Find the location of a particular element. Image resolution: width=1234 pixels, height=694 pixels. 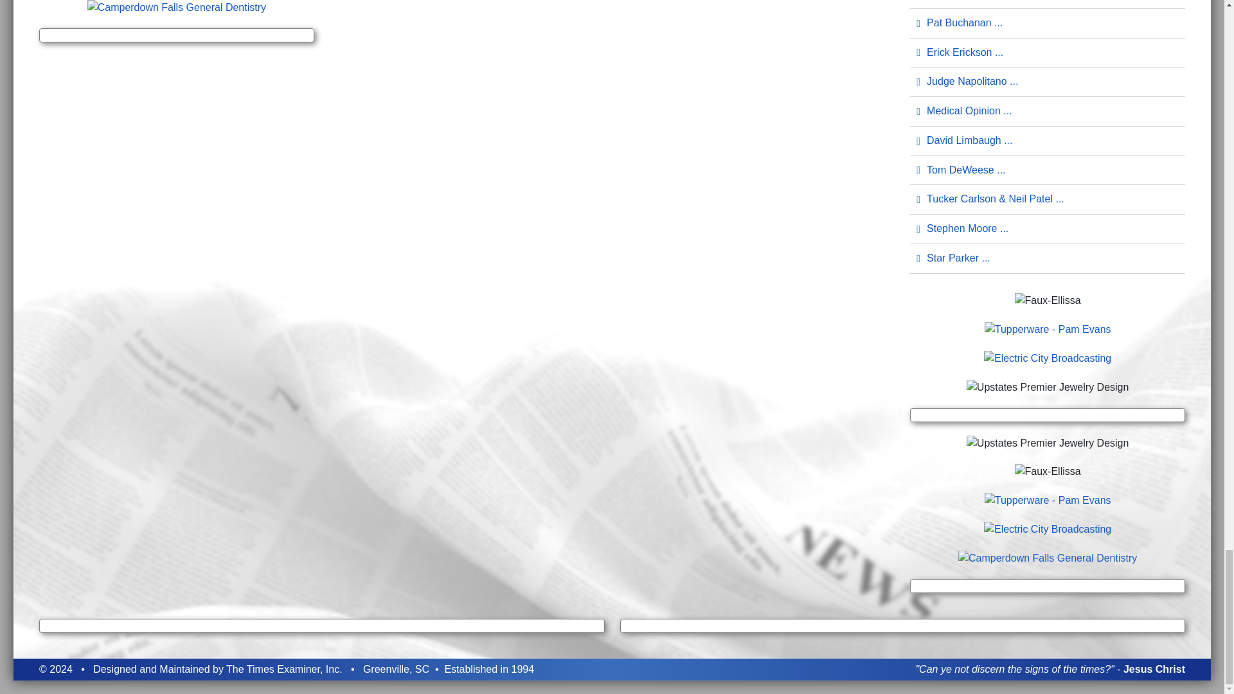

Tupperware - Pam Evans is located at coordinates (1048, 499).